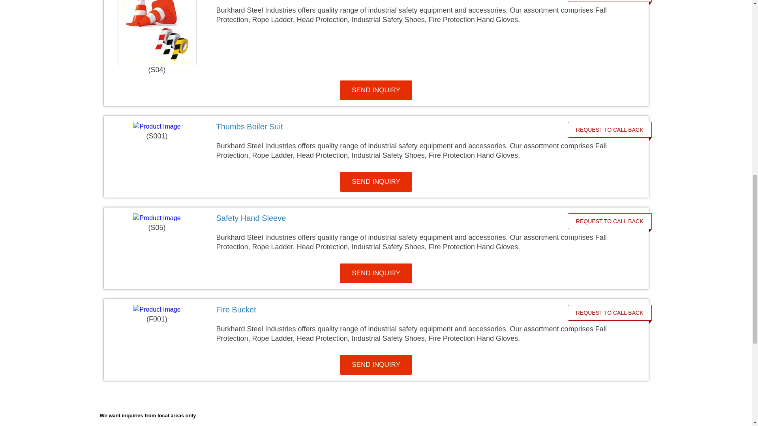 The height and width of the screenshot is (426, 758). What do you see at coordinates (387, 310) in the screenshot?
I see `Fire Bucket` at bounding box center [387, 310].